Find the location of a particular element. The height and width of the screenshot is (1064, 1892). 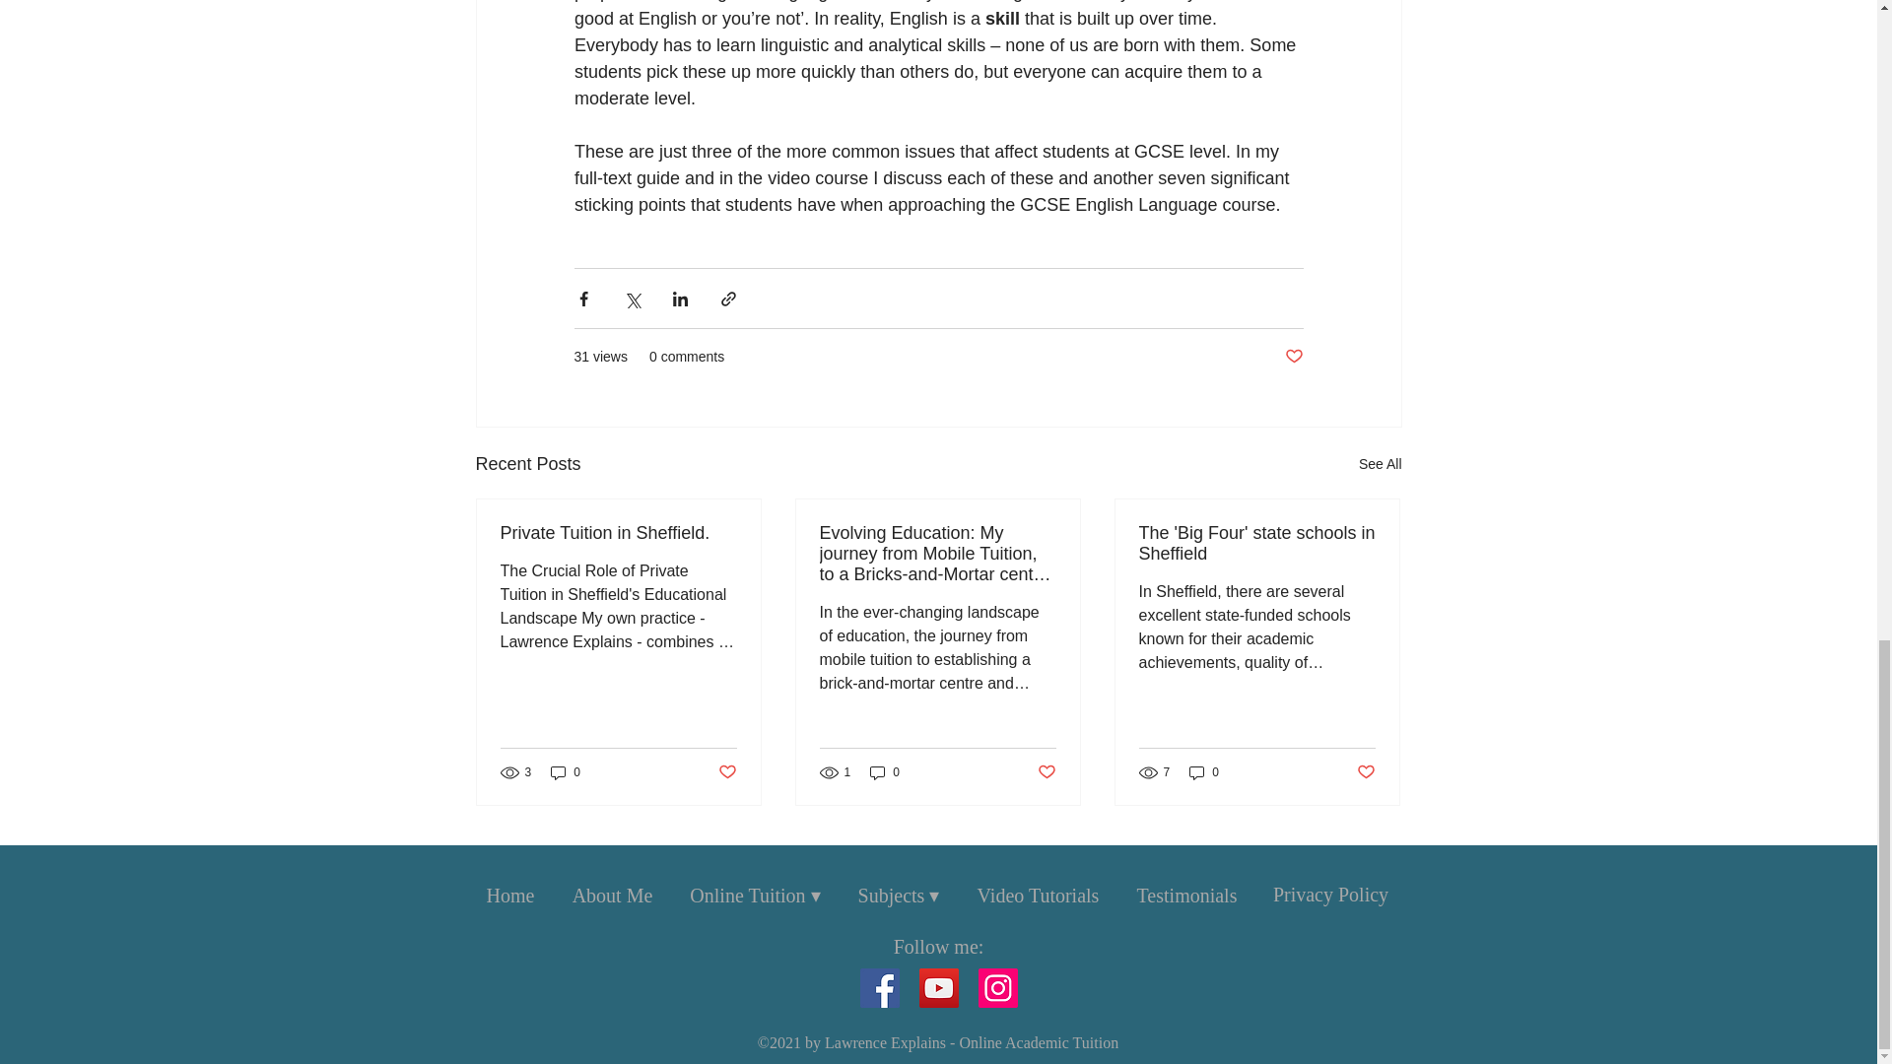

Private Tuition in Sheffield. is located at coordinates (619, 533).